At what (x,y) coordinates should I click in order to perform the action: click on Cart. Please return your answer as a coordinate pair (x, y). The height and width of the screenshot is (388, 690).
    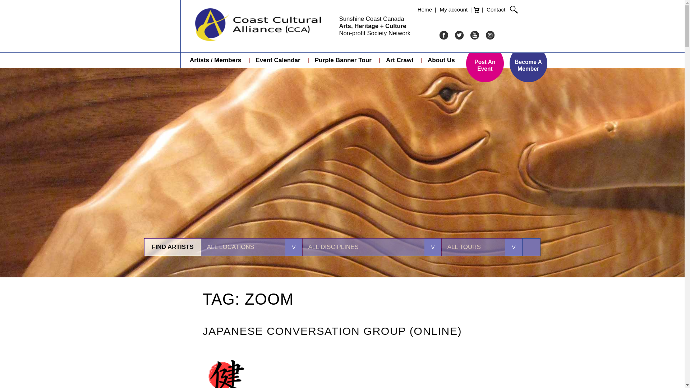
    Looking at the image, I should click on (477, 10).